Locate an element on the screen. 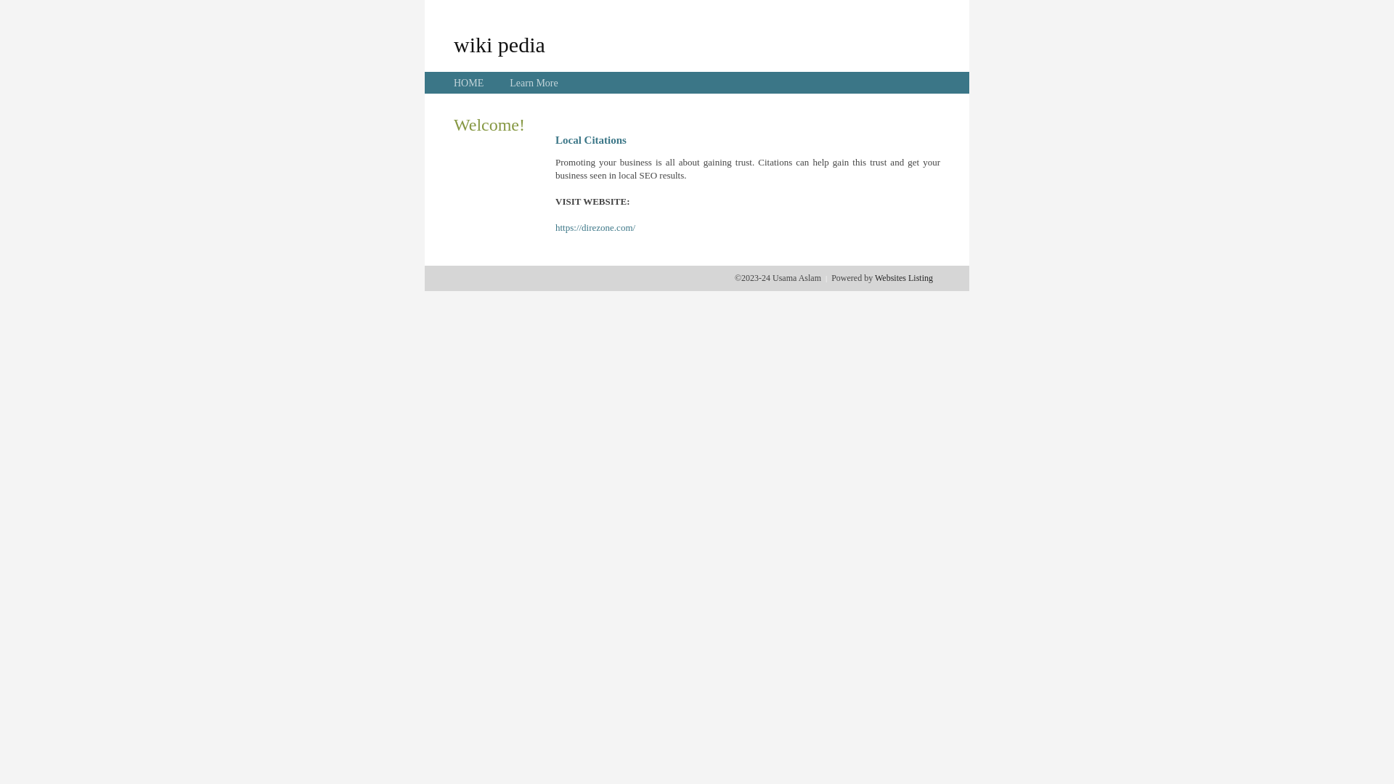 The width and height of the screenshot is (1394, 784). https://direzone.com/ is located at coordinates (595, 228).